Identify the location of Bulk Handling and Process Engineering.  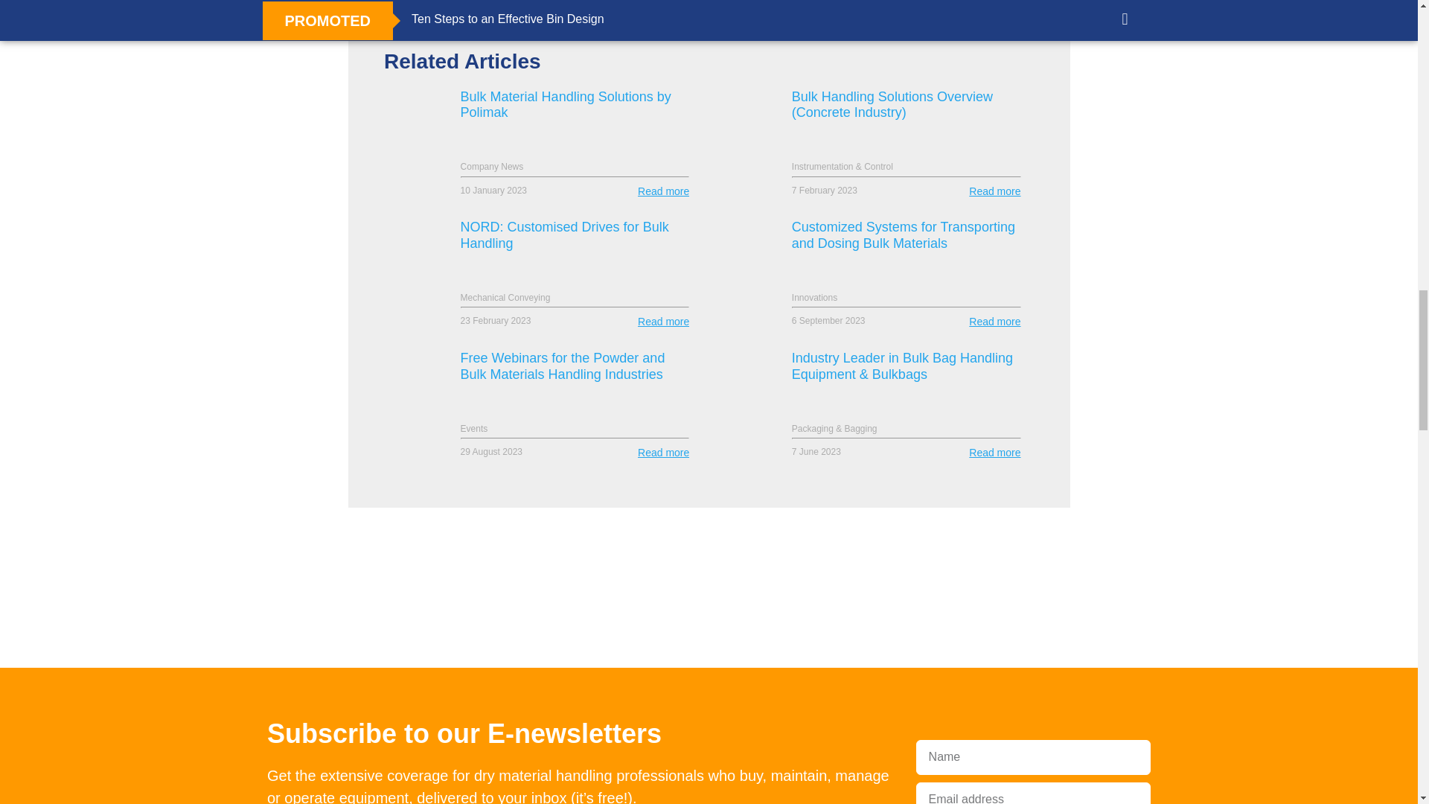
(460, 666).